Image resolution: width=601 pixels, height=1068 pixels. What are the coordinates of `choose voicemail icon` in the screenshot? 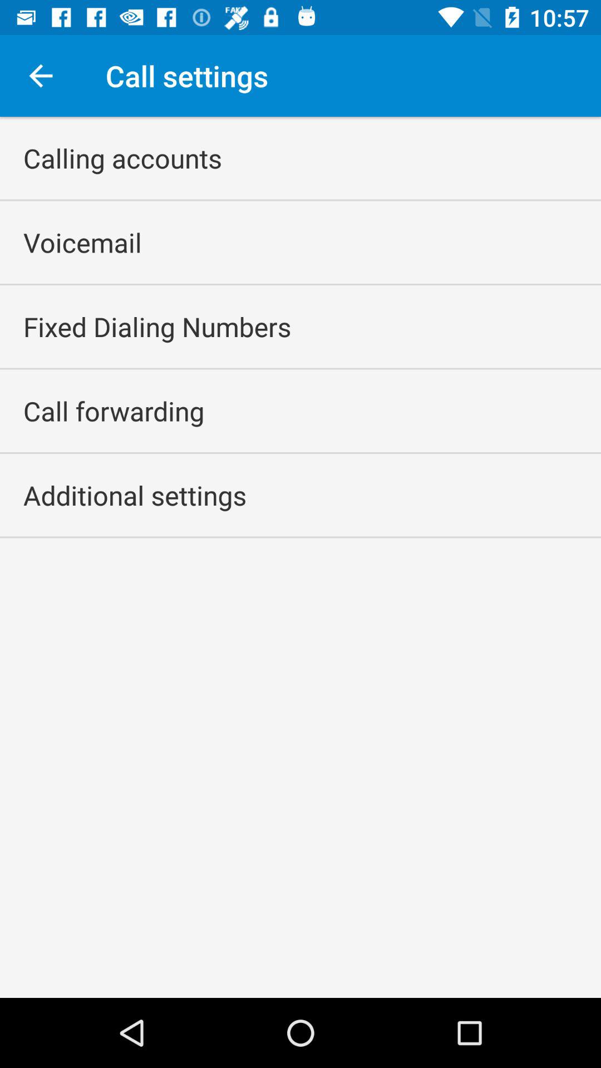 It's located at (82, 243).